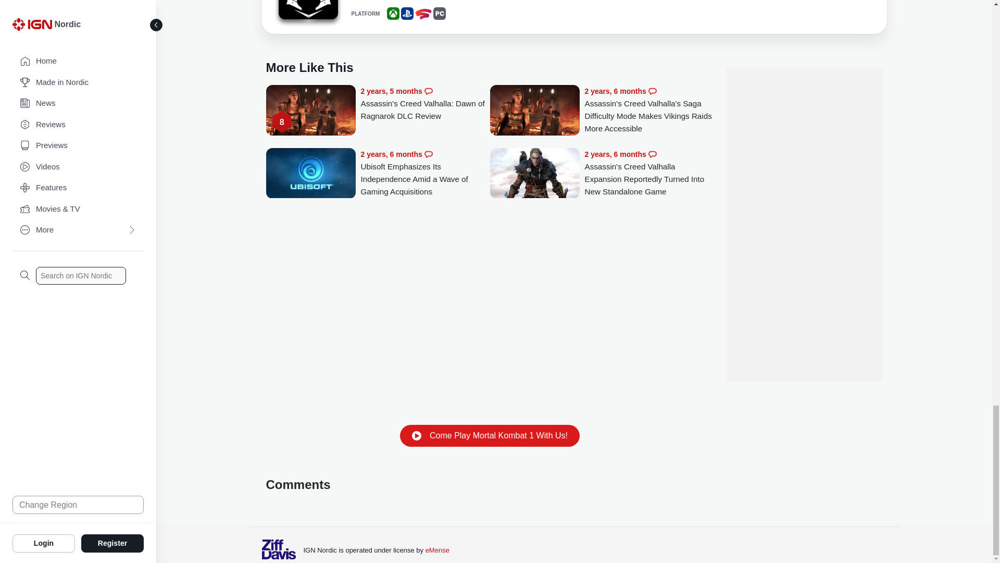 The height and width of the screenshot is (563, 1000). What do you see at coordinates (393, 14) in the screenshot?
I see `XBOXONE` at bounding box center [393, 14].